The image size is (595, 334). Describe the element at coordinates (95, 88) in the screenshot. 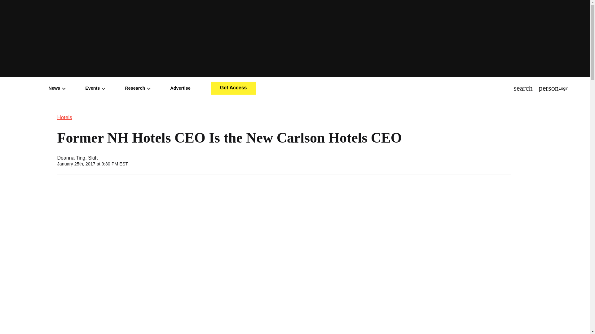

I see `Events` at that location.